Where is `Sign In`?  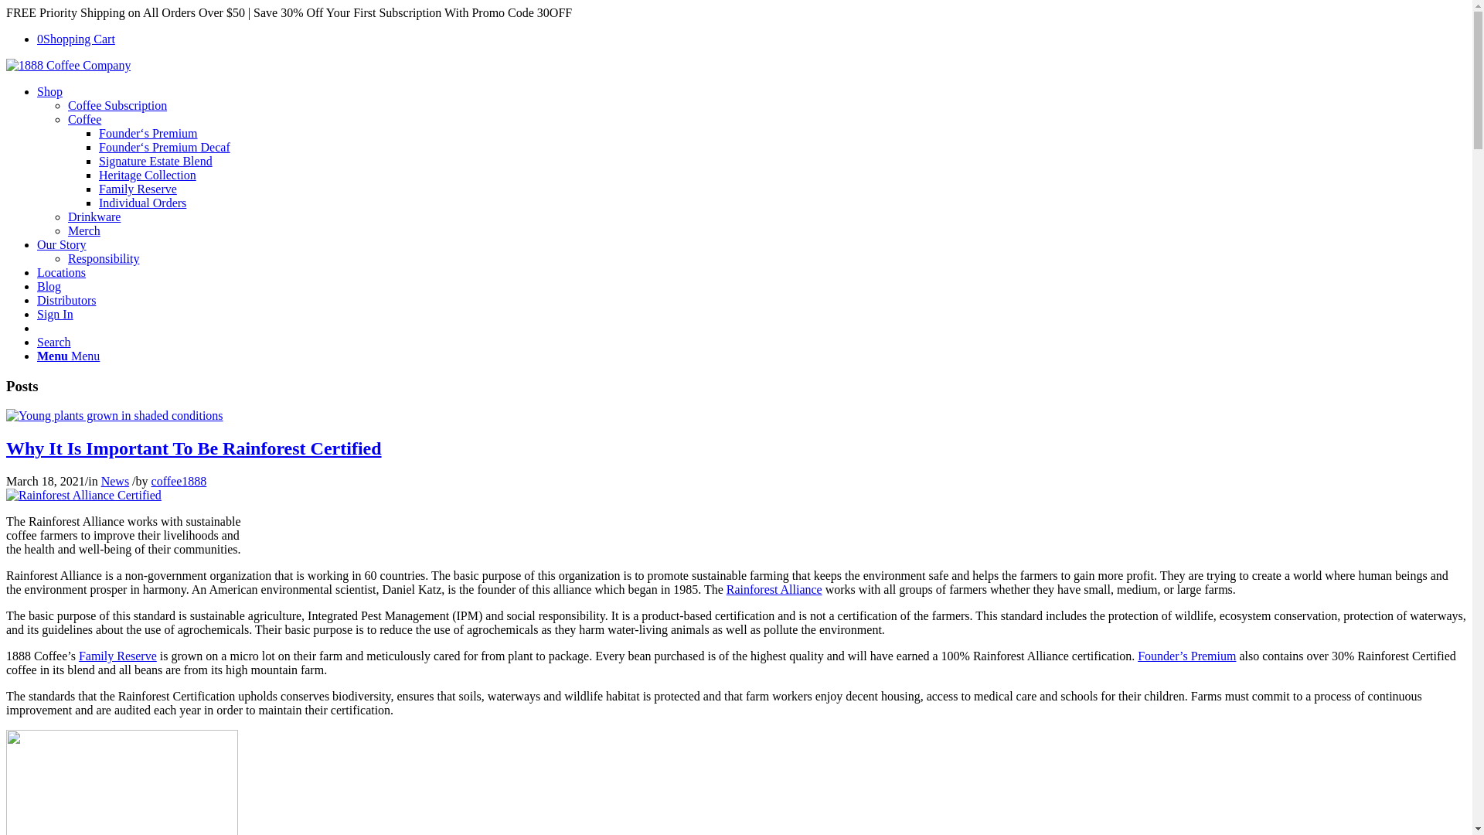
Sign In is located at coordinates (56, 314).